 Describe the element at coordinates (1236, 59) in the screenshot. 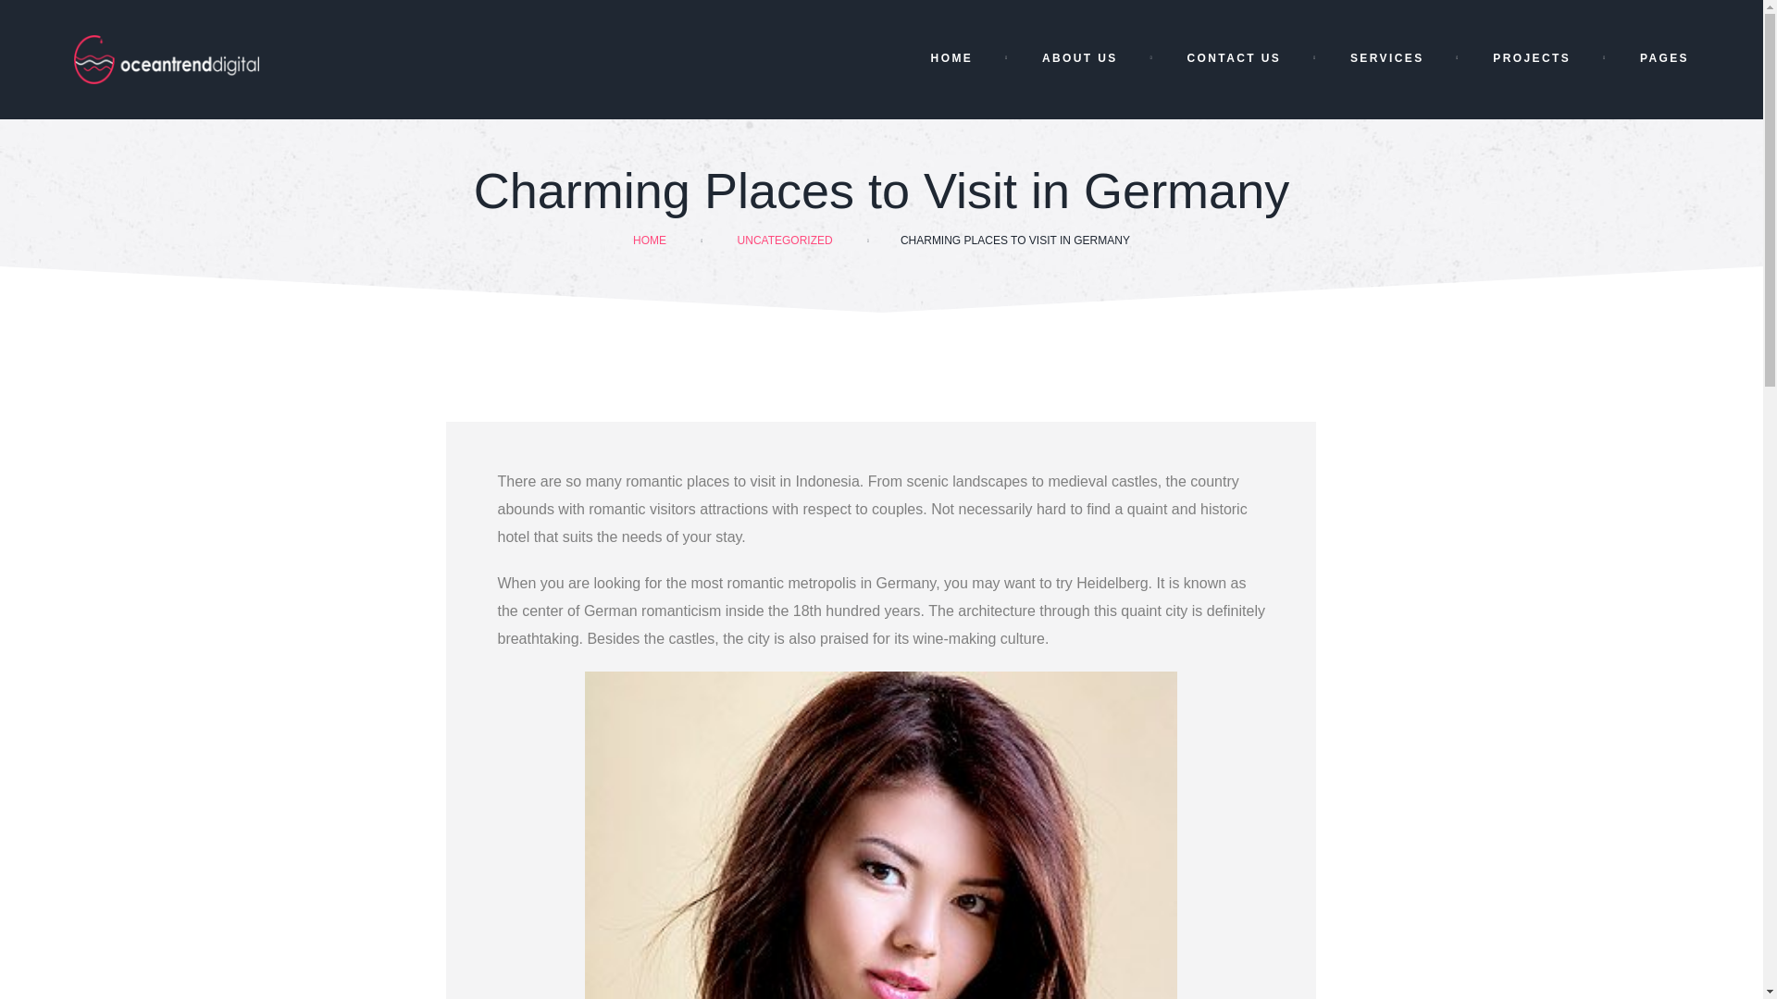

I see `CONTACT US` at that location.